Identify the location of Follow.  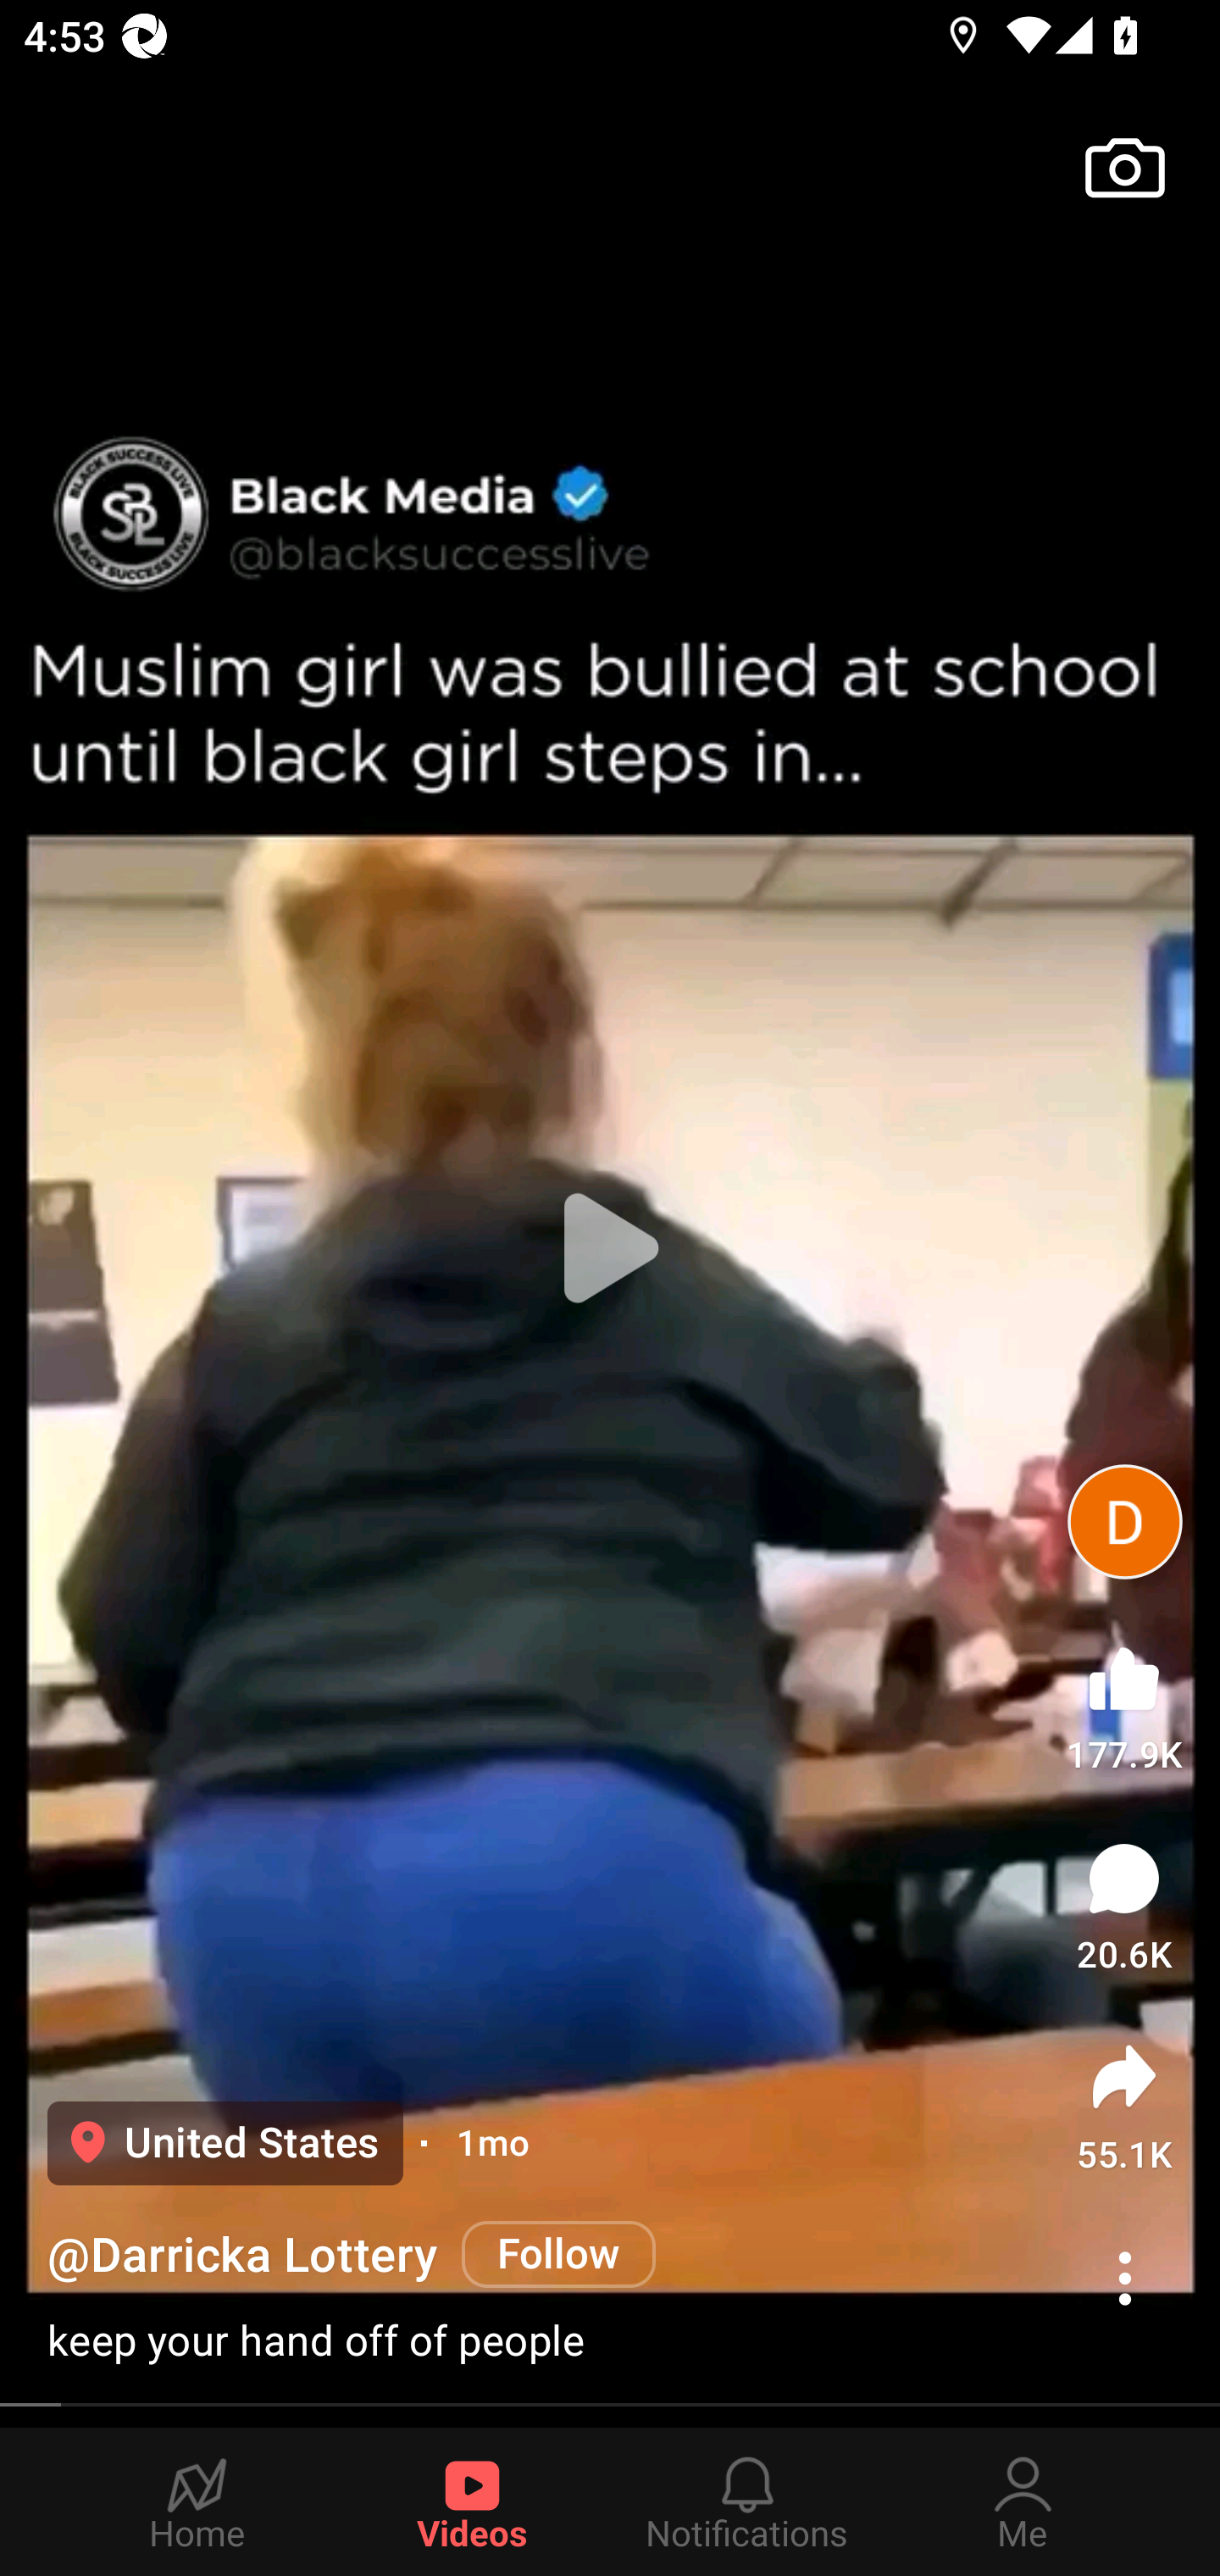
(558, 2254).